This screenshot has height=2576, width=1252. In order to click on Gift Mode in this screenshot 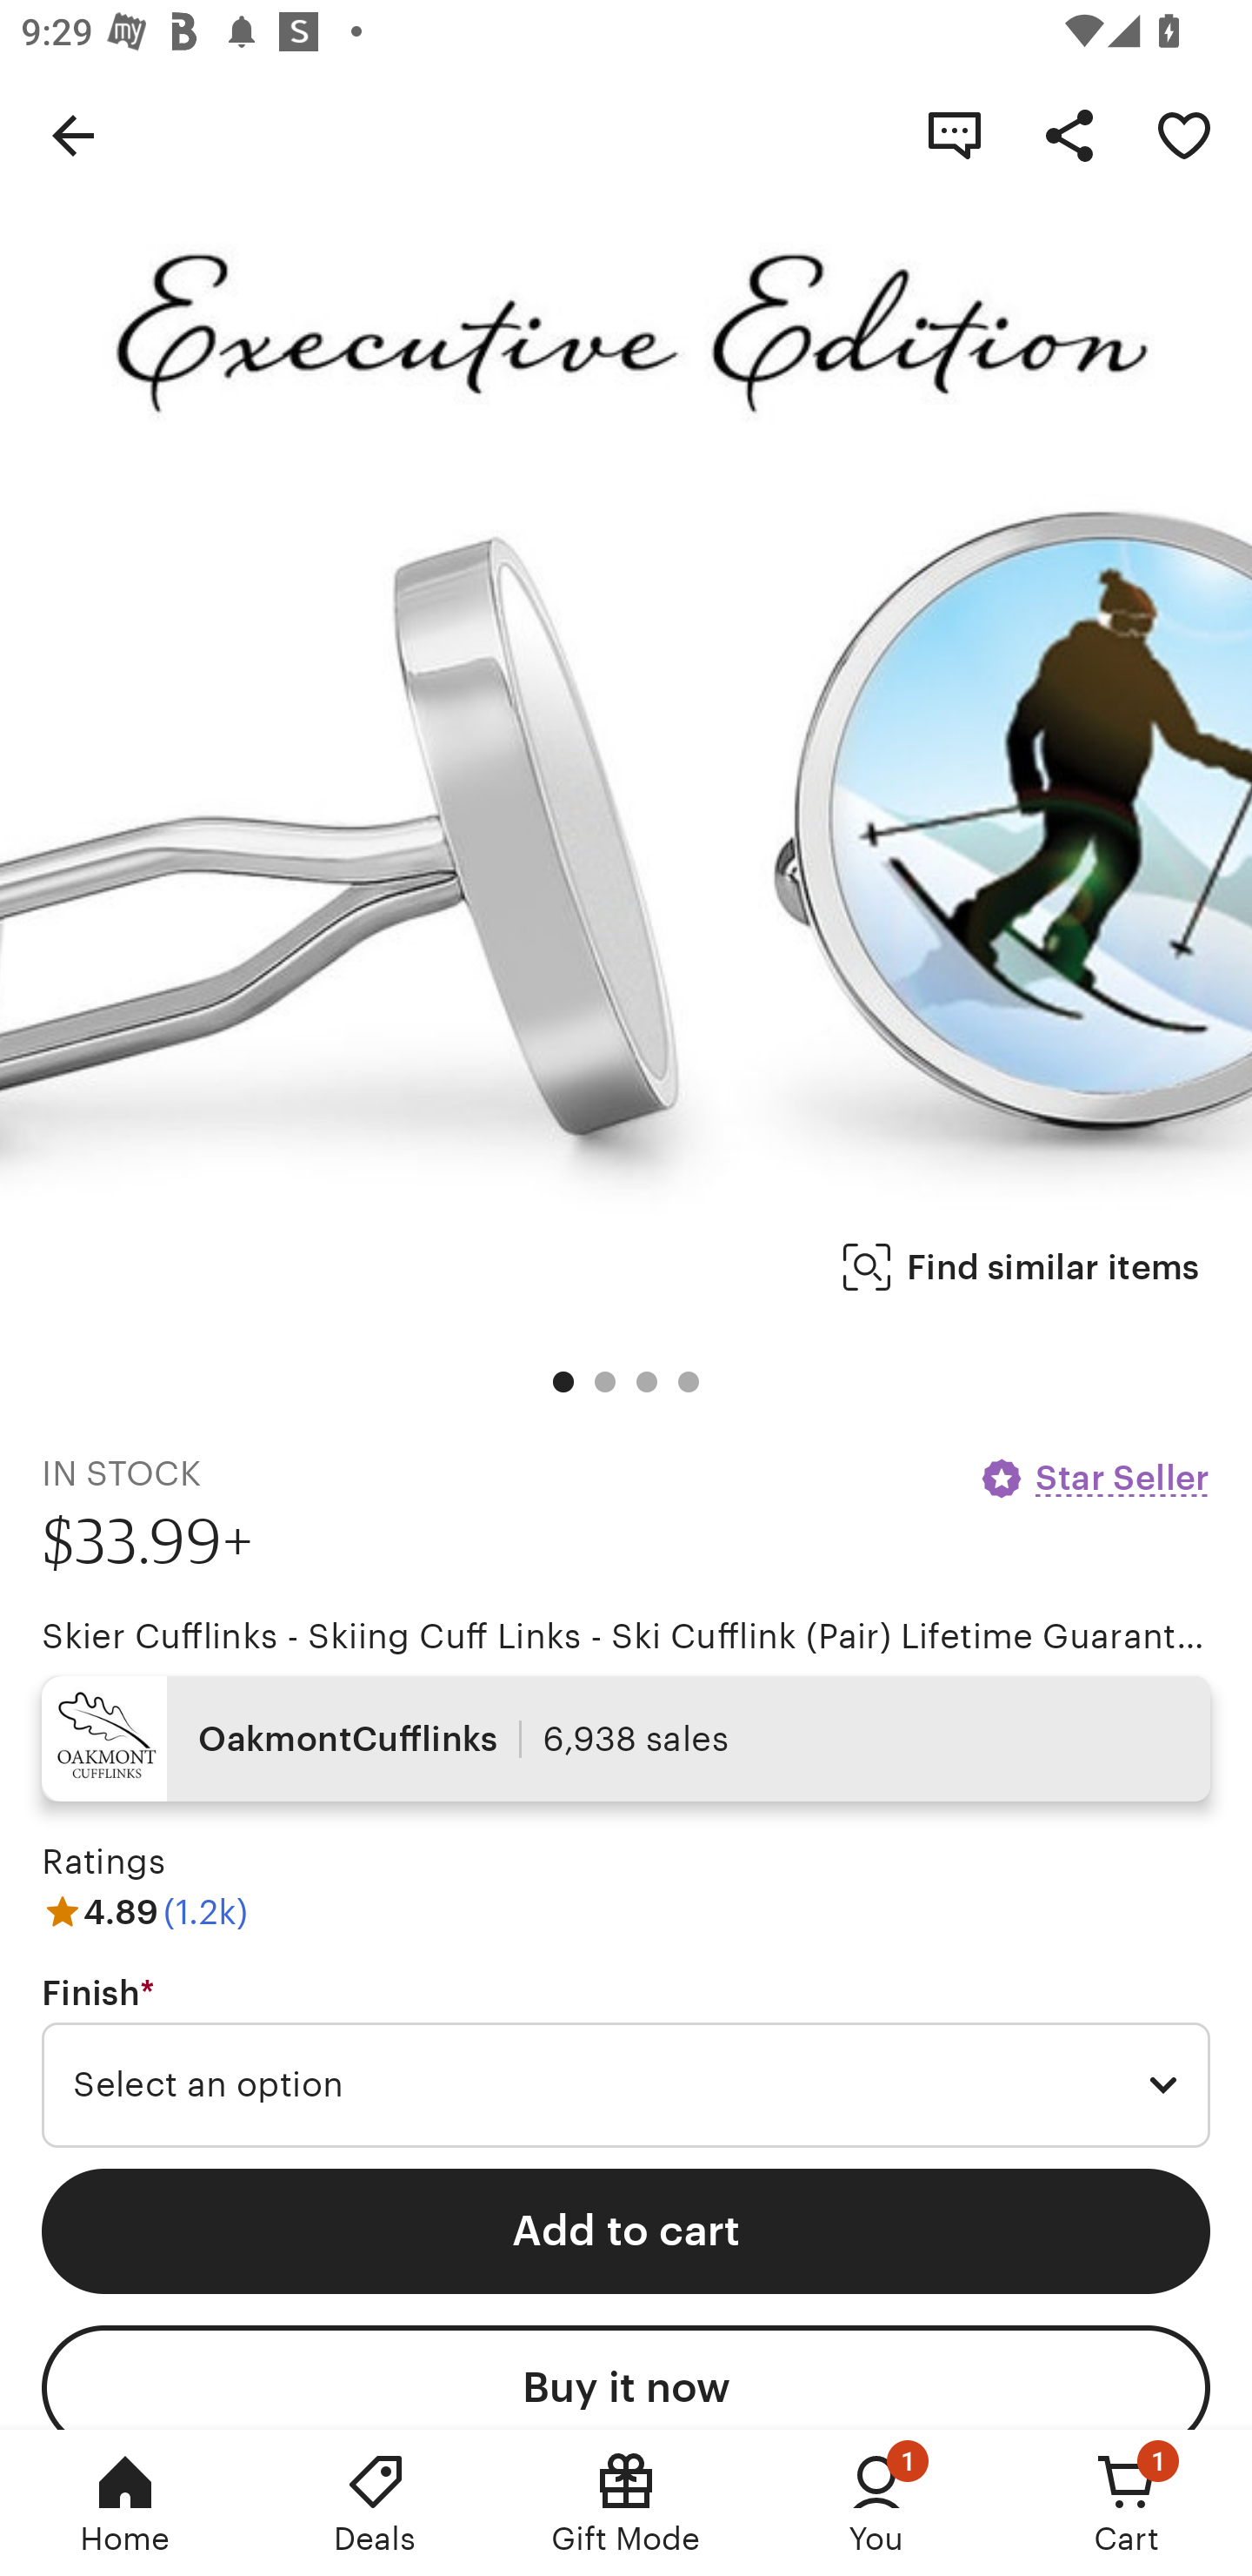, I will do `click(626, 2503)`.